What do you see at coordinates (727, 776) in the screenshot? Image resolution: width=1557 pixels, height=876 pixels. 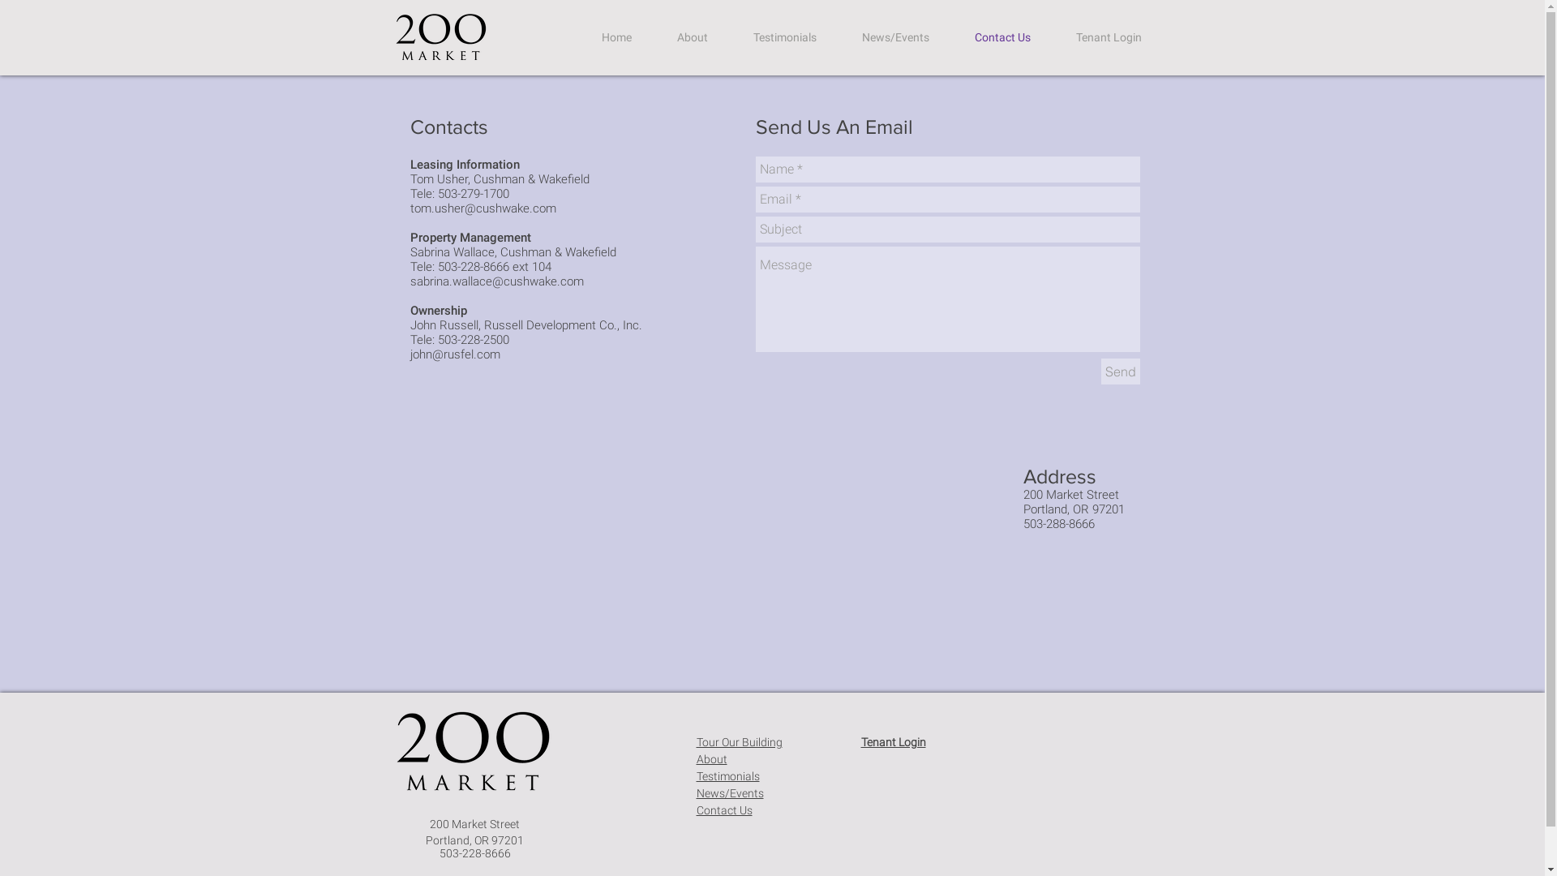 I see `Testimonials` at bounding box center [727, 776].